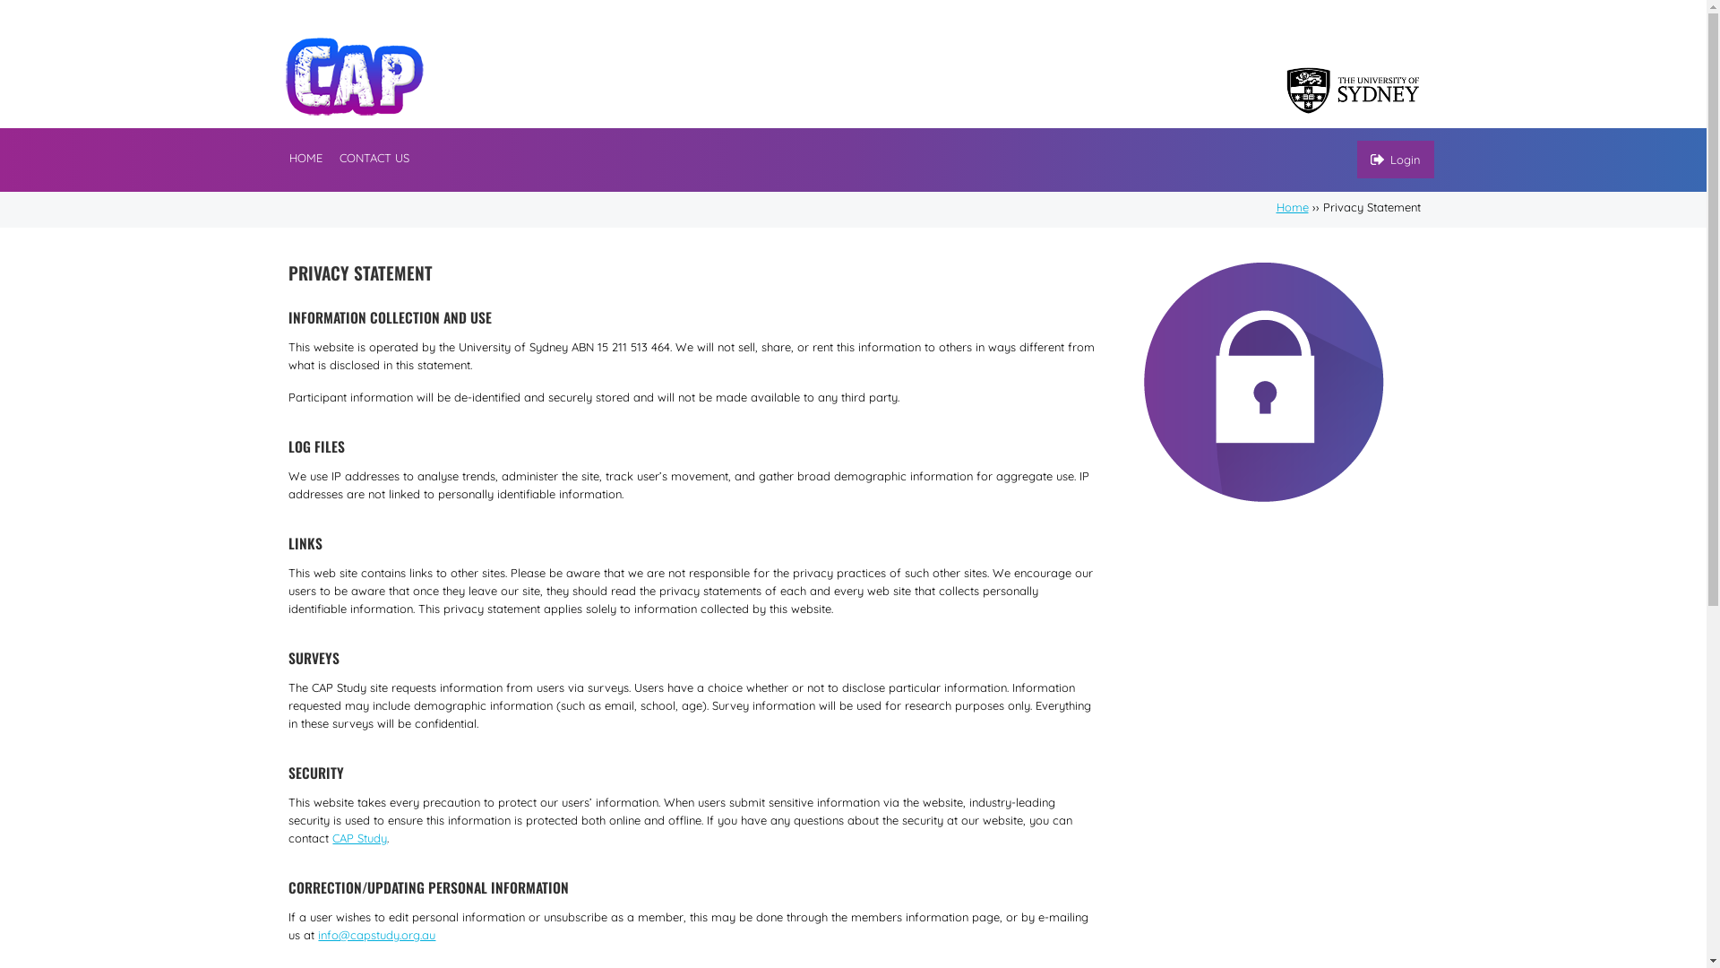  Describe the element at coordinates (1396, 160) in the screenshot. I see `Login` at that location.